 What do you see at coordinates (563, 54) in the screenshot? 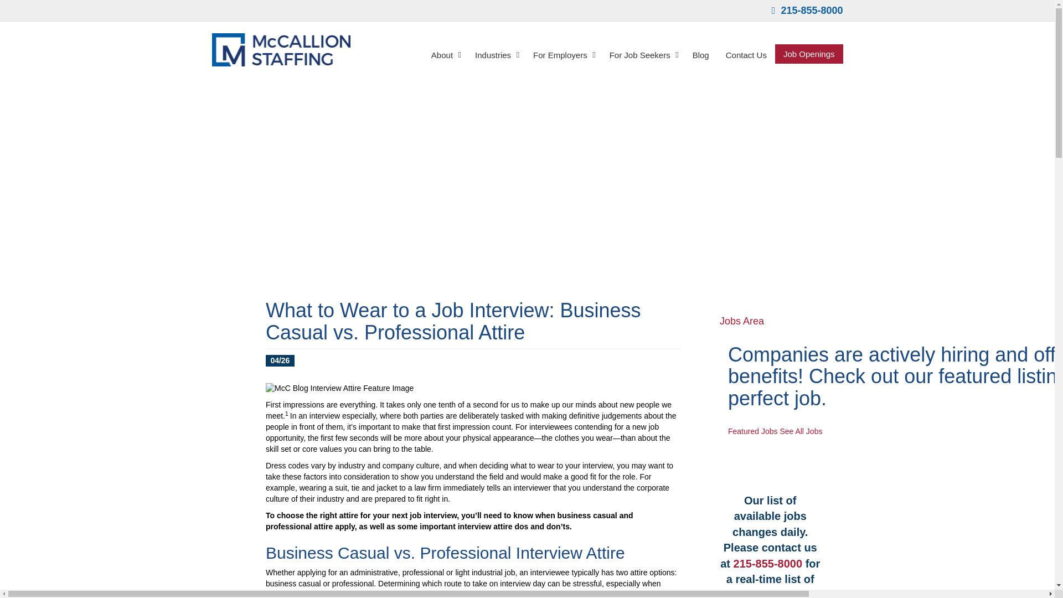
I see `For Employers` at bounding box center [563, 54].